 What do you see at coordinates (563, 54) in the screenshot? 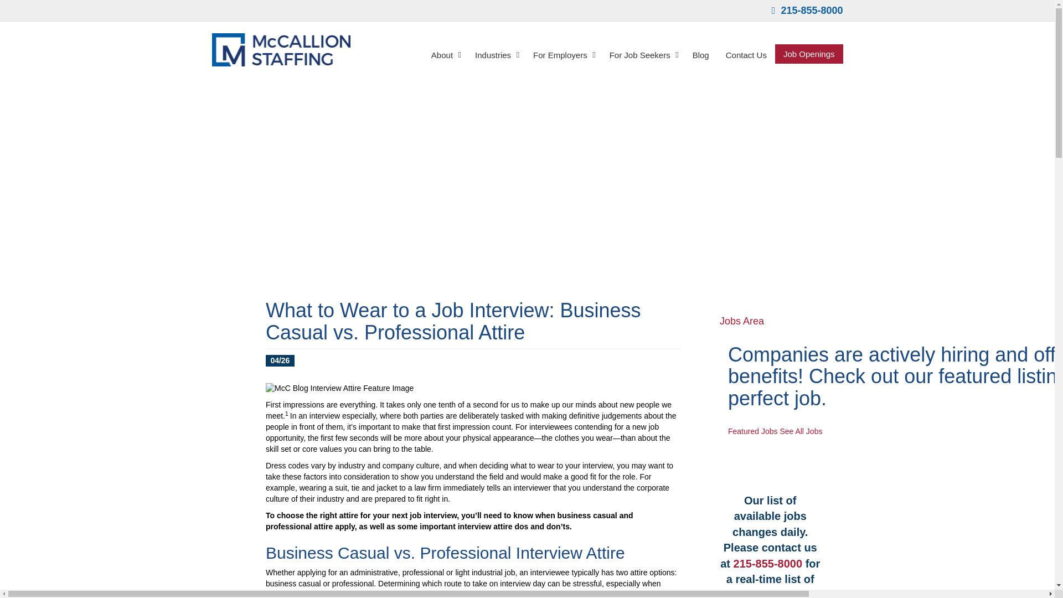
I see `For Employers` at bounding box center [563, 54].